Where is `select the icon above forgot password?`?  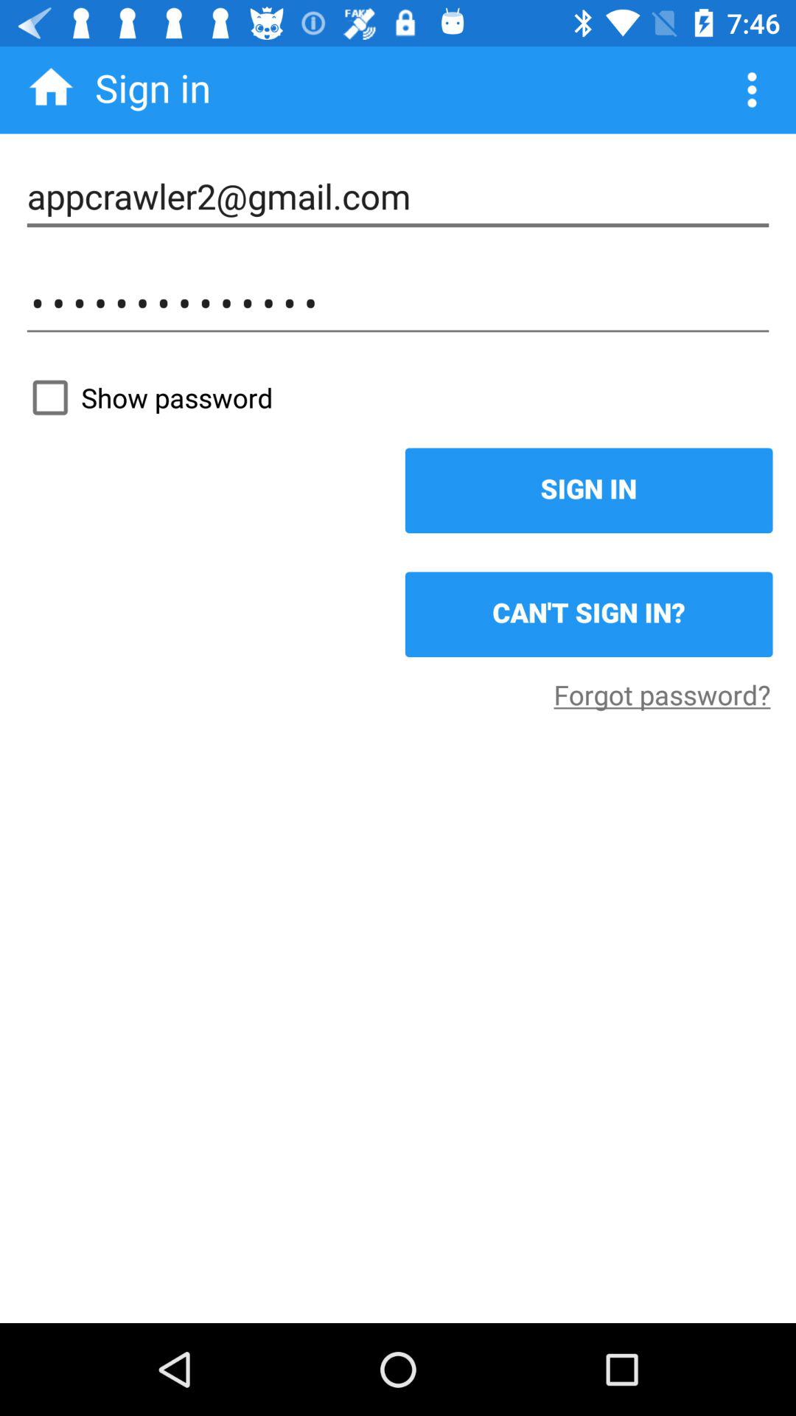 select the icon above forgot password? is located at coordinates (588, 614).